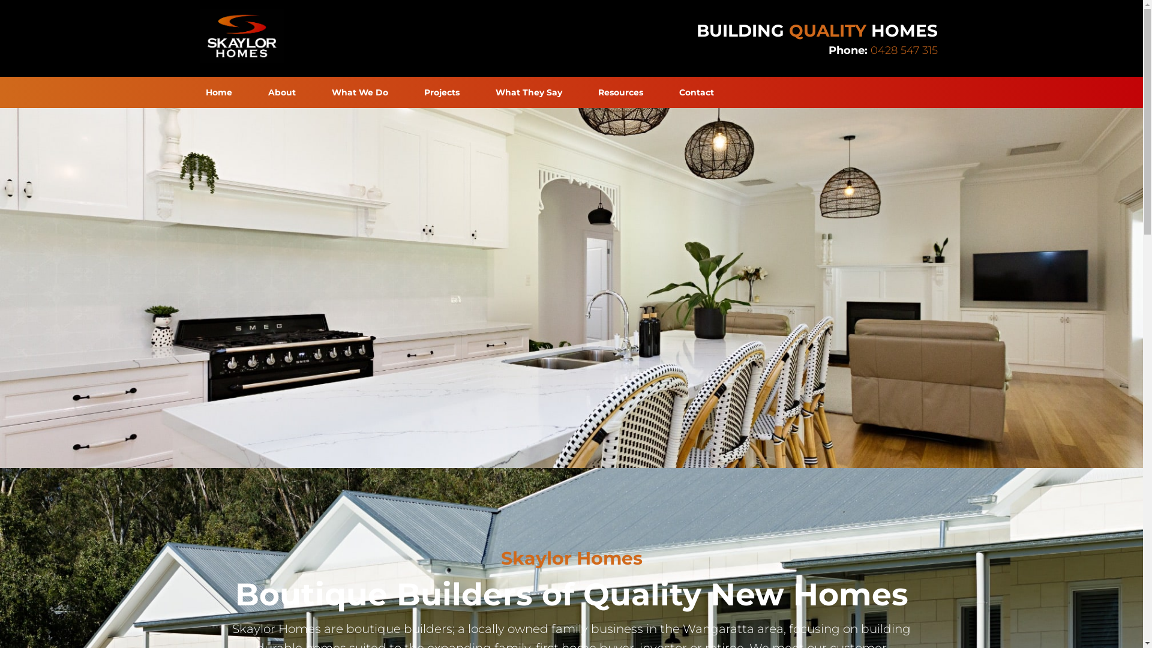 The width and height of the screenshot is (1152, 648). Describe the element at coordinates (281, 92) in the screenshot. I see `About` at that location.